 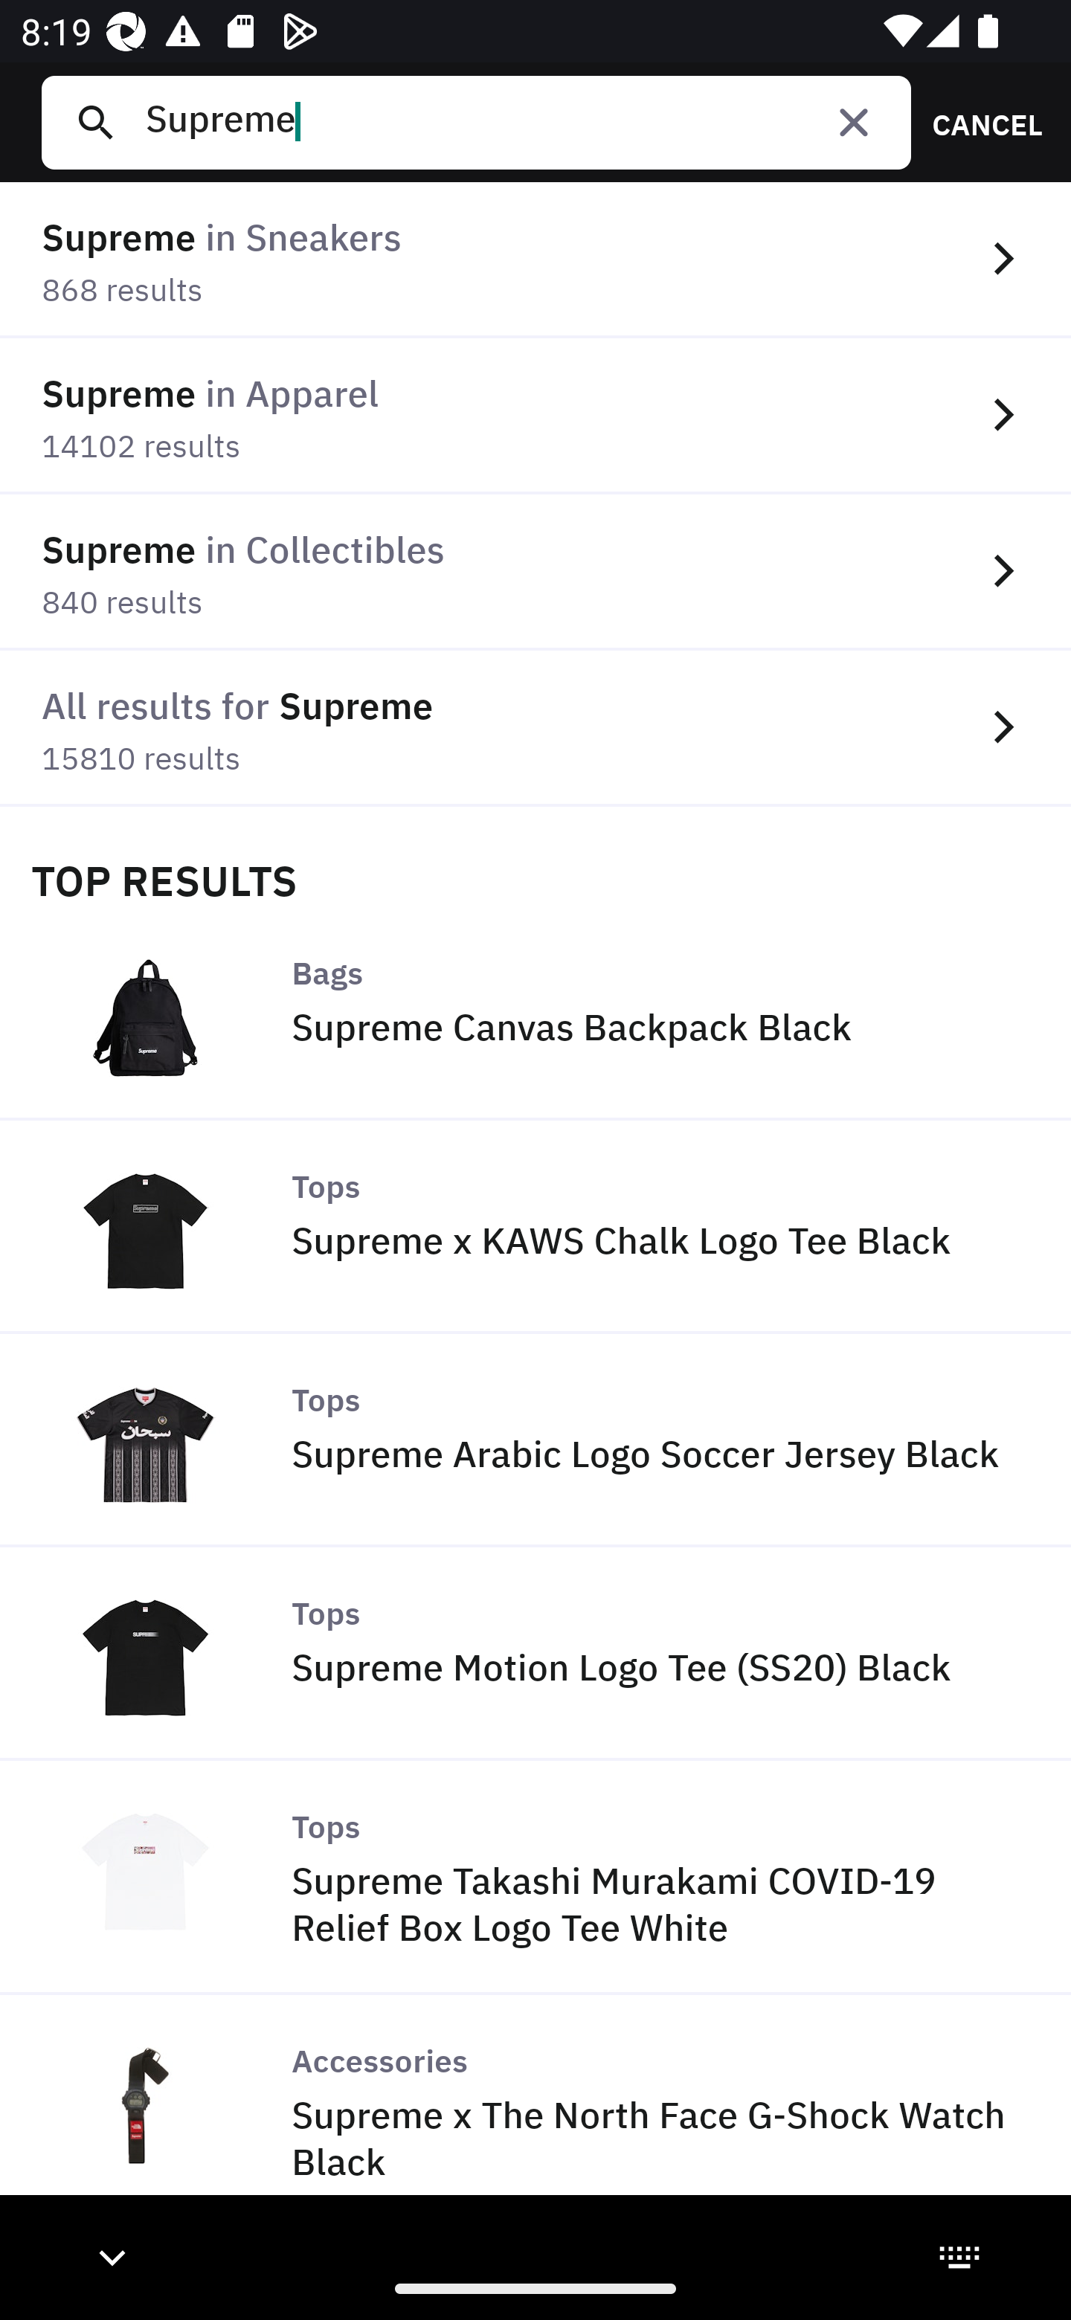 What do you see at coordinates (535, 1654) in the screenshot?
I see `Tops Supreme Motion Logo Tee (SS20) Black` at bounding box center [535, 1654].